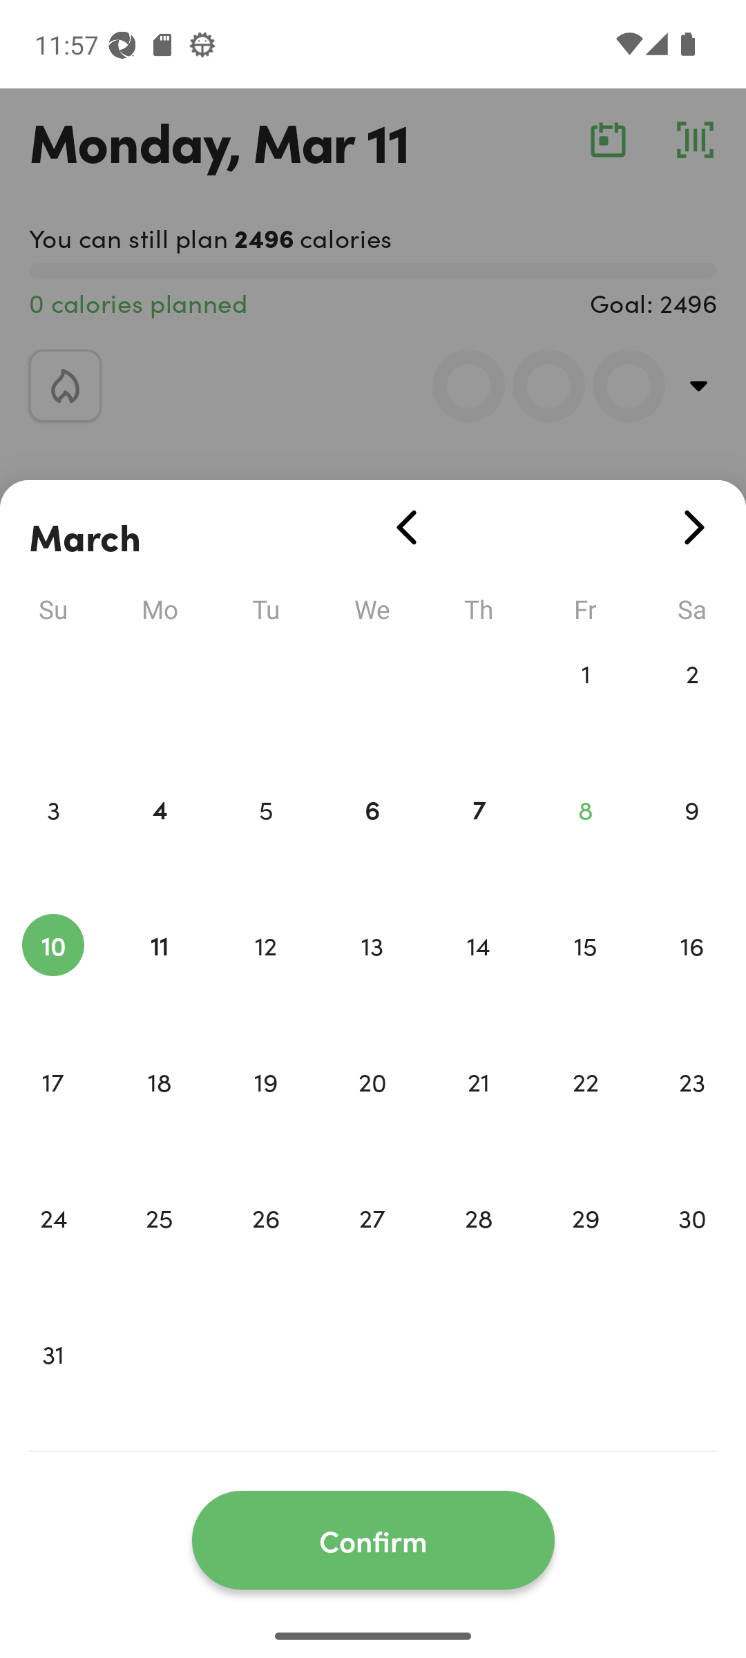 This screenshot has width=746, height=1658. I want to click on 23, so click(692, 1111).